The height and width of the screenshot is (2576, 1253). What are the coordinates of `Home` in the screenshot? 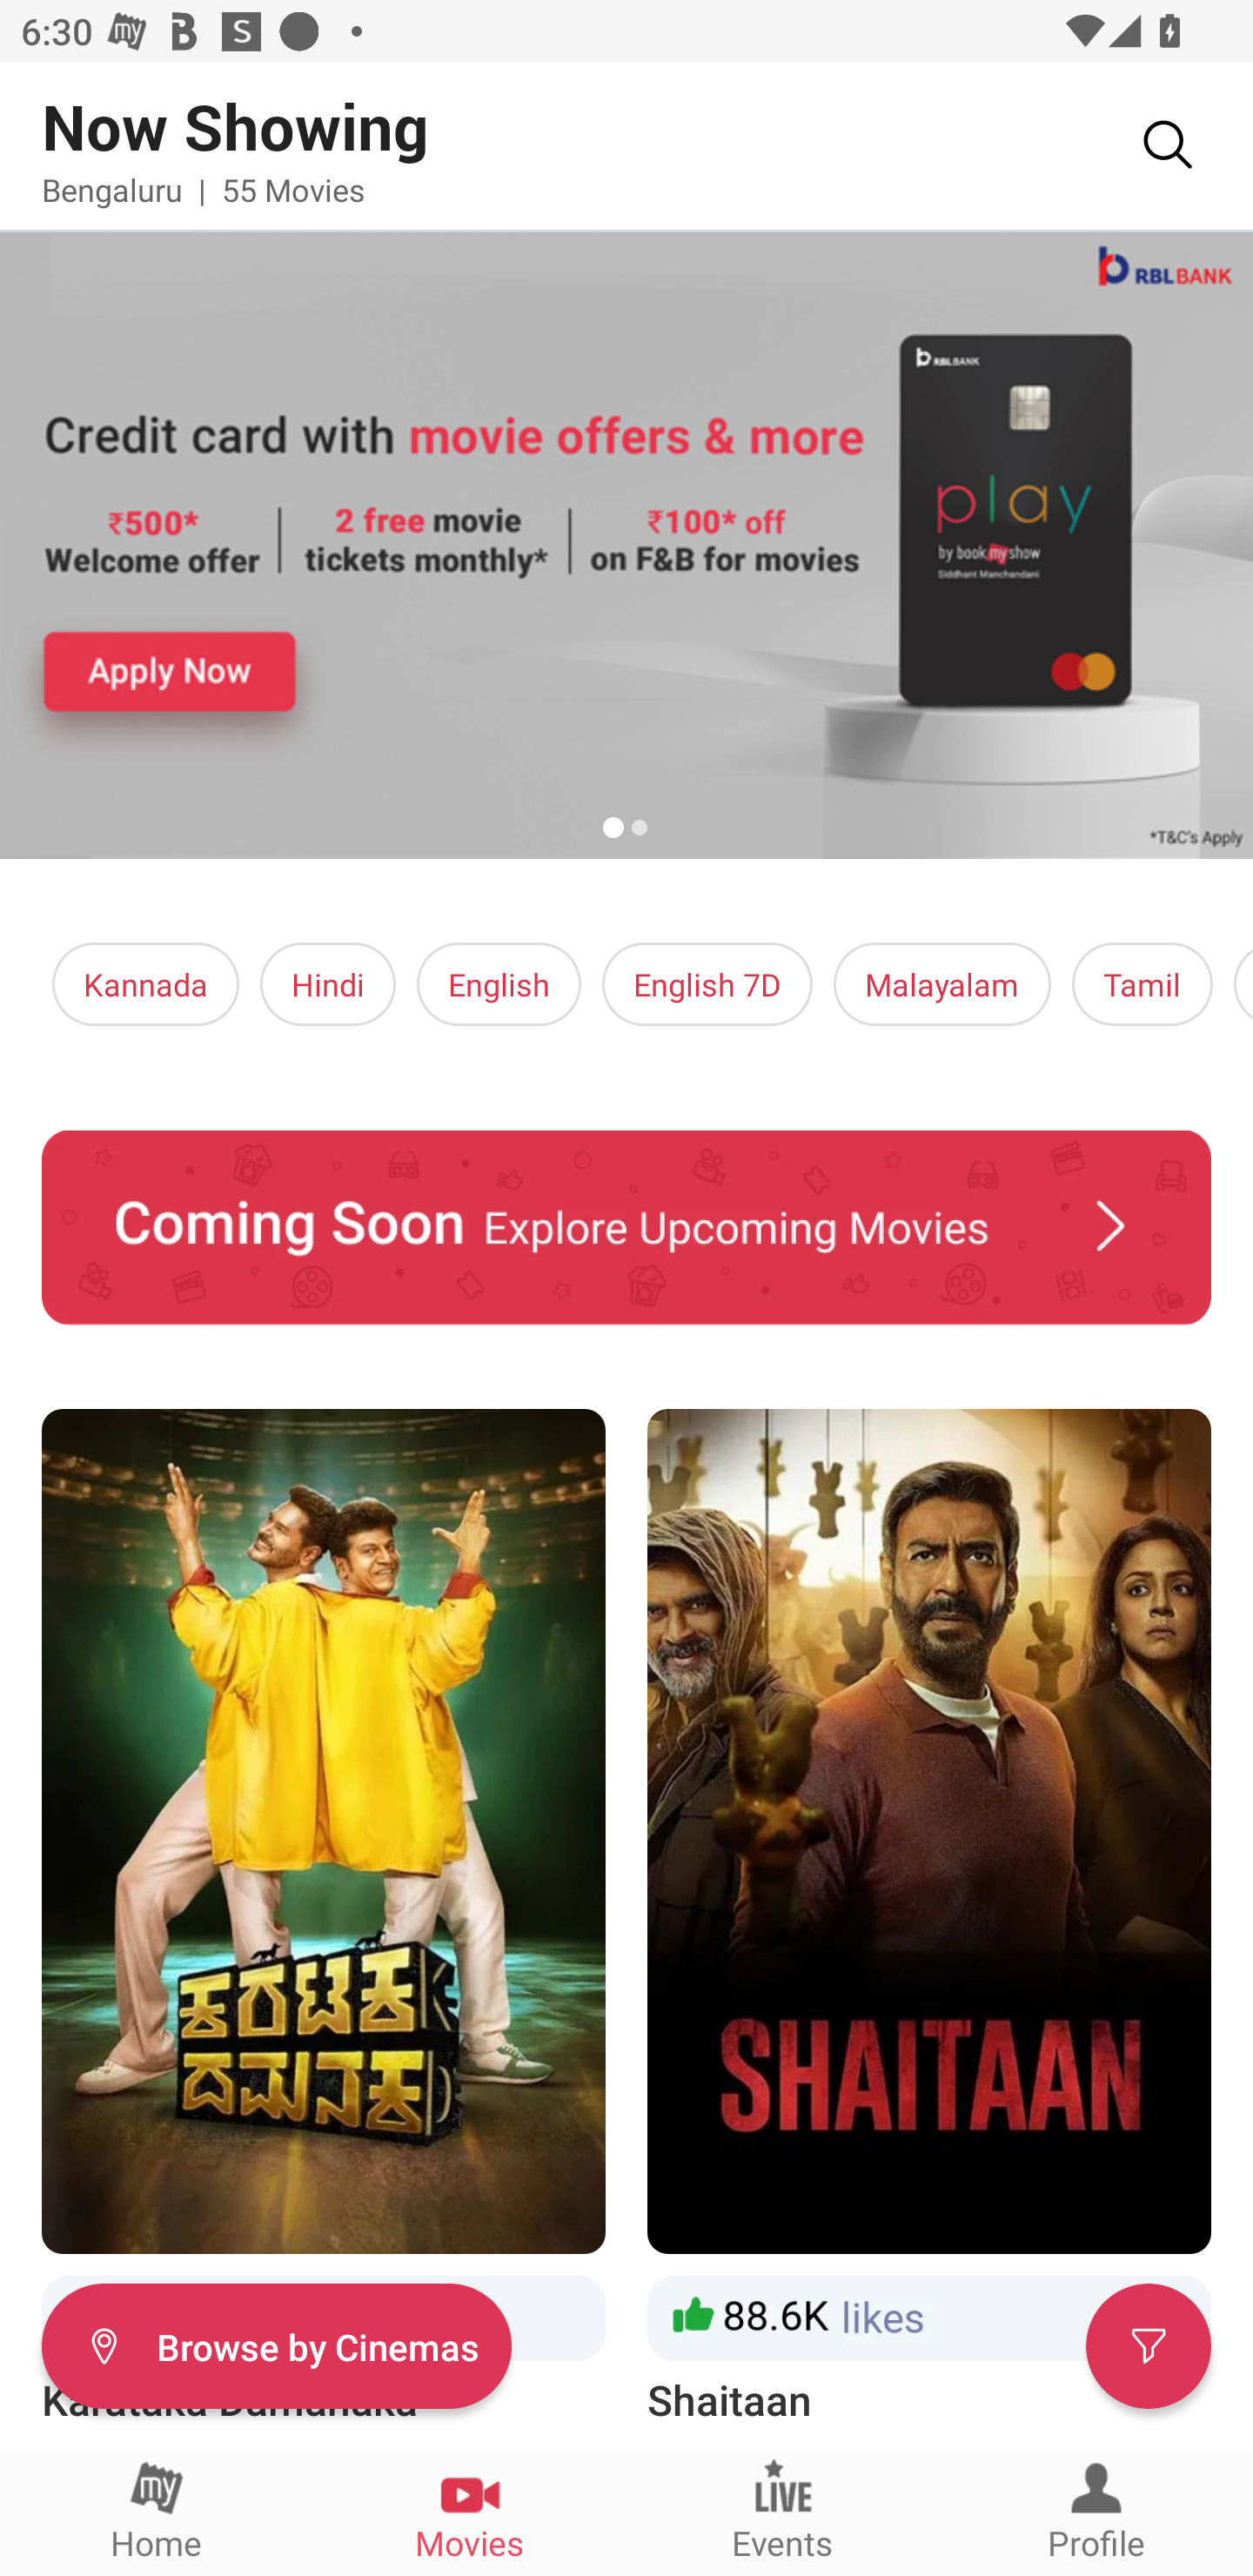 It's located at (157, 2512).